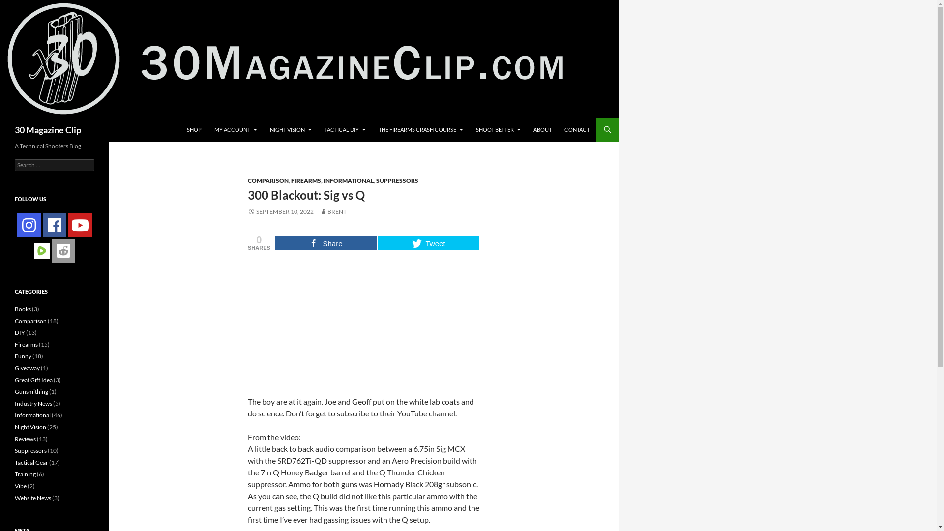 The width and height of the screenshot is (944, 531). Describe the element at coordinates (349, 181) in the screenshot. I see `INFORMATIONAL` at that location.